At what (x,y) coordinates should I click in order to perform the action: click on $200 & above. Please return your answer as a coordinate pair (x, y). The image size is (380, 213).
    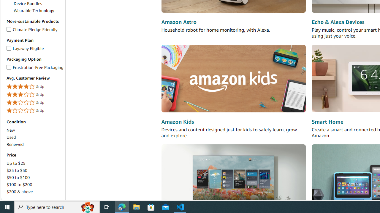
    Looking at the image, I should click on (35, 192).